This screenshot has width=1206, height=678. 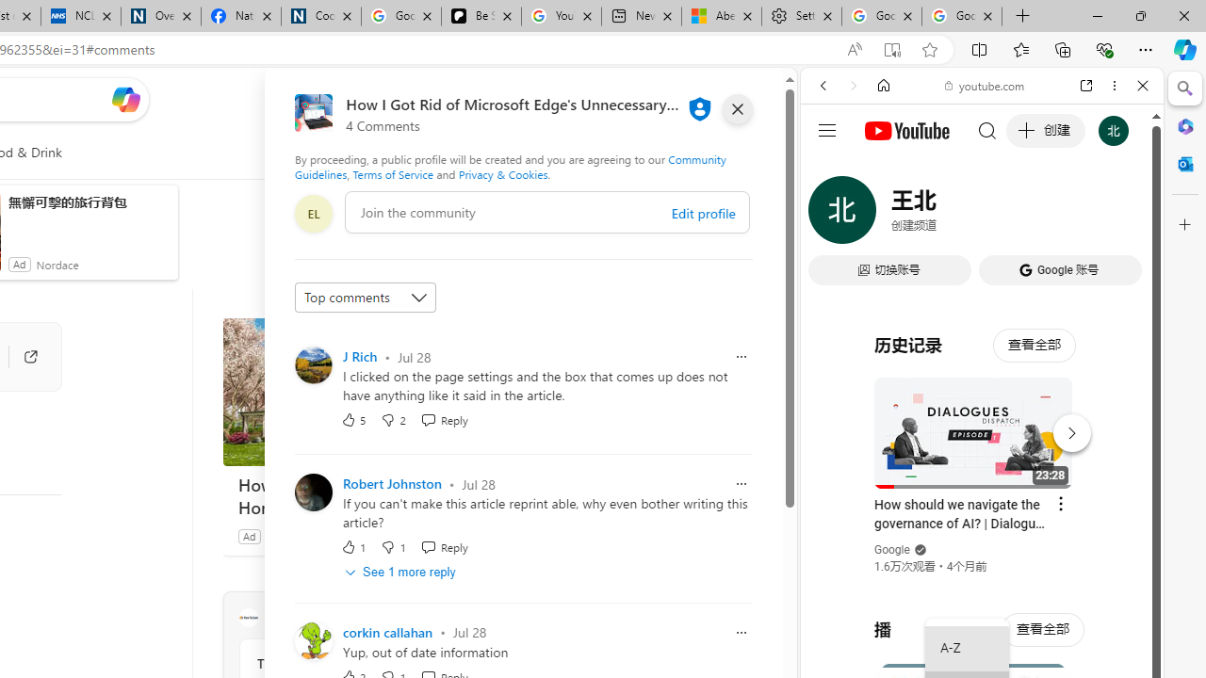 I want to click on Terms of Service, so click(x=392, y=173).